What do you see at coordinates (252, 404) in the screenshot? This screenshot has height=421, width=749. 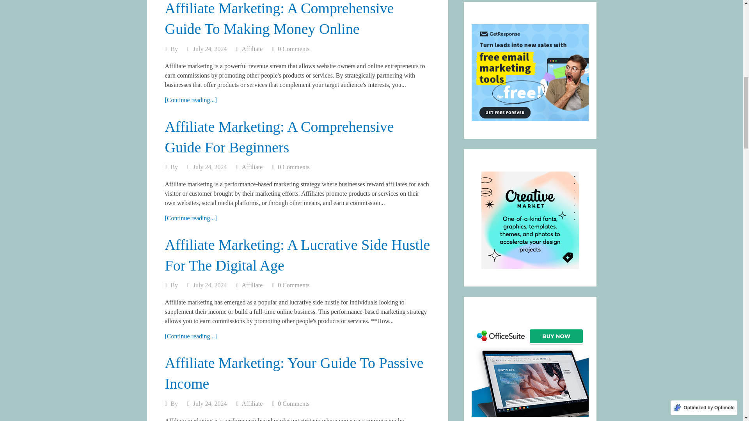 I see `Affiliate` at bounding box center [252, 404].